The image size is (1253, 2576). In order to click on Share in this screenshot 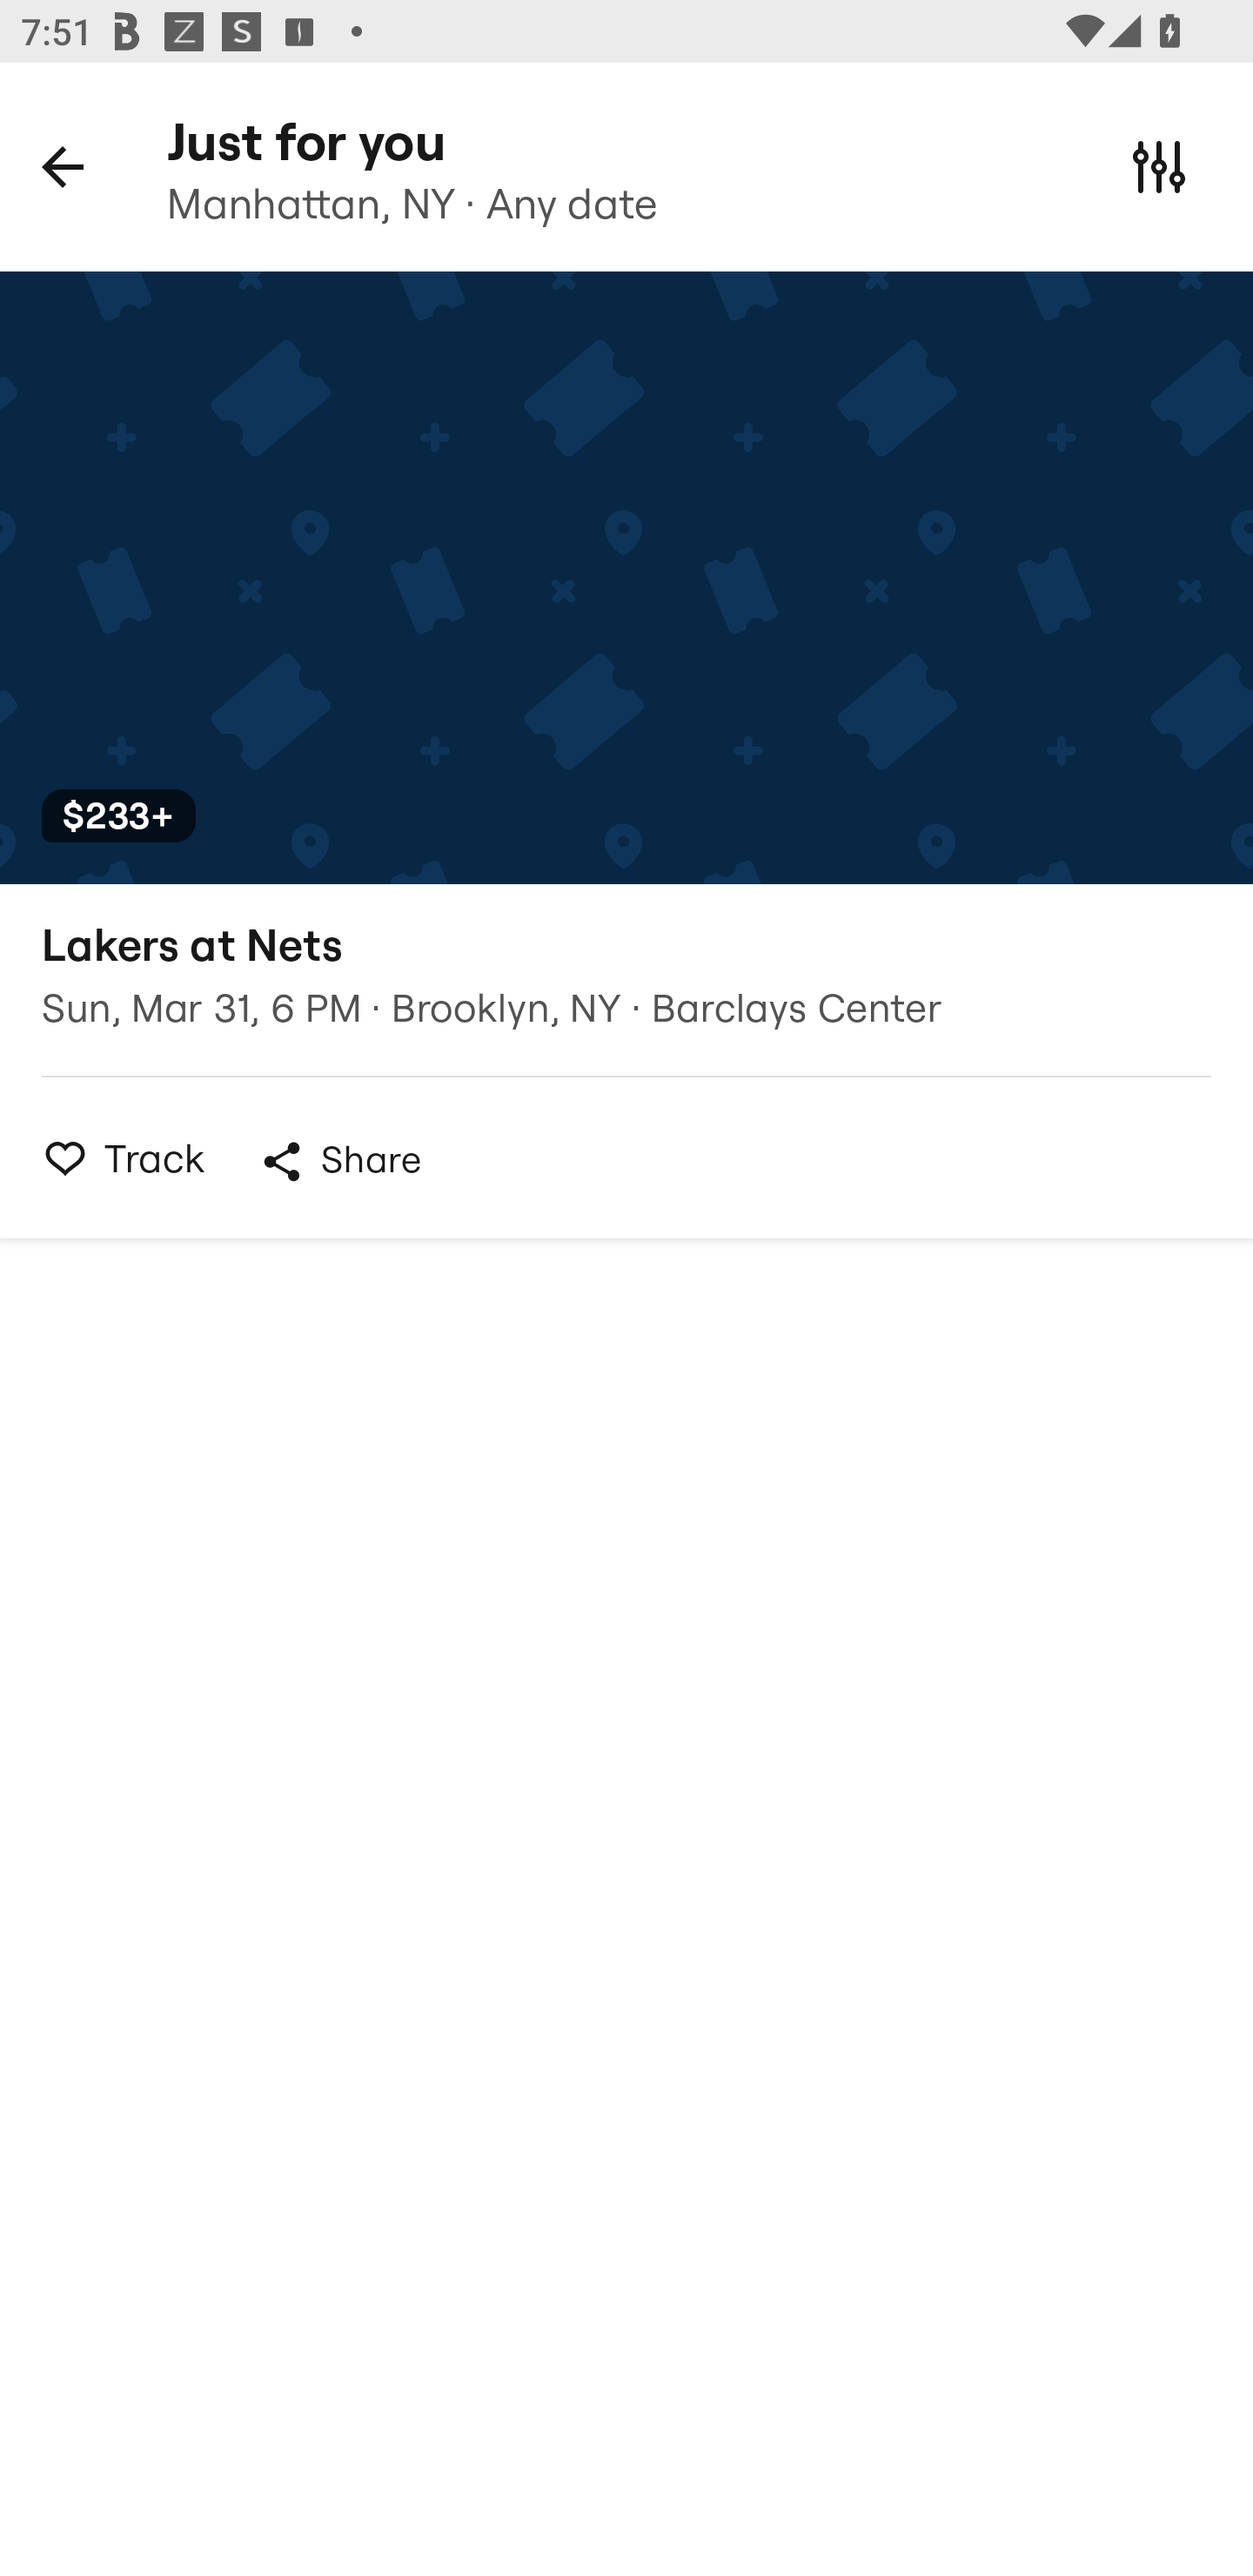, I will do `click(339, 1161)`.